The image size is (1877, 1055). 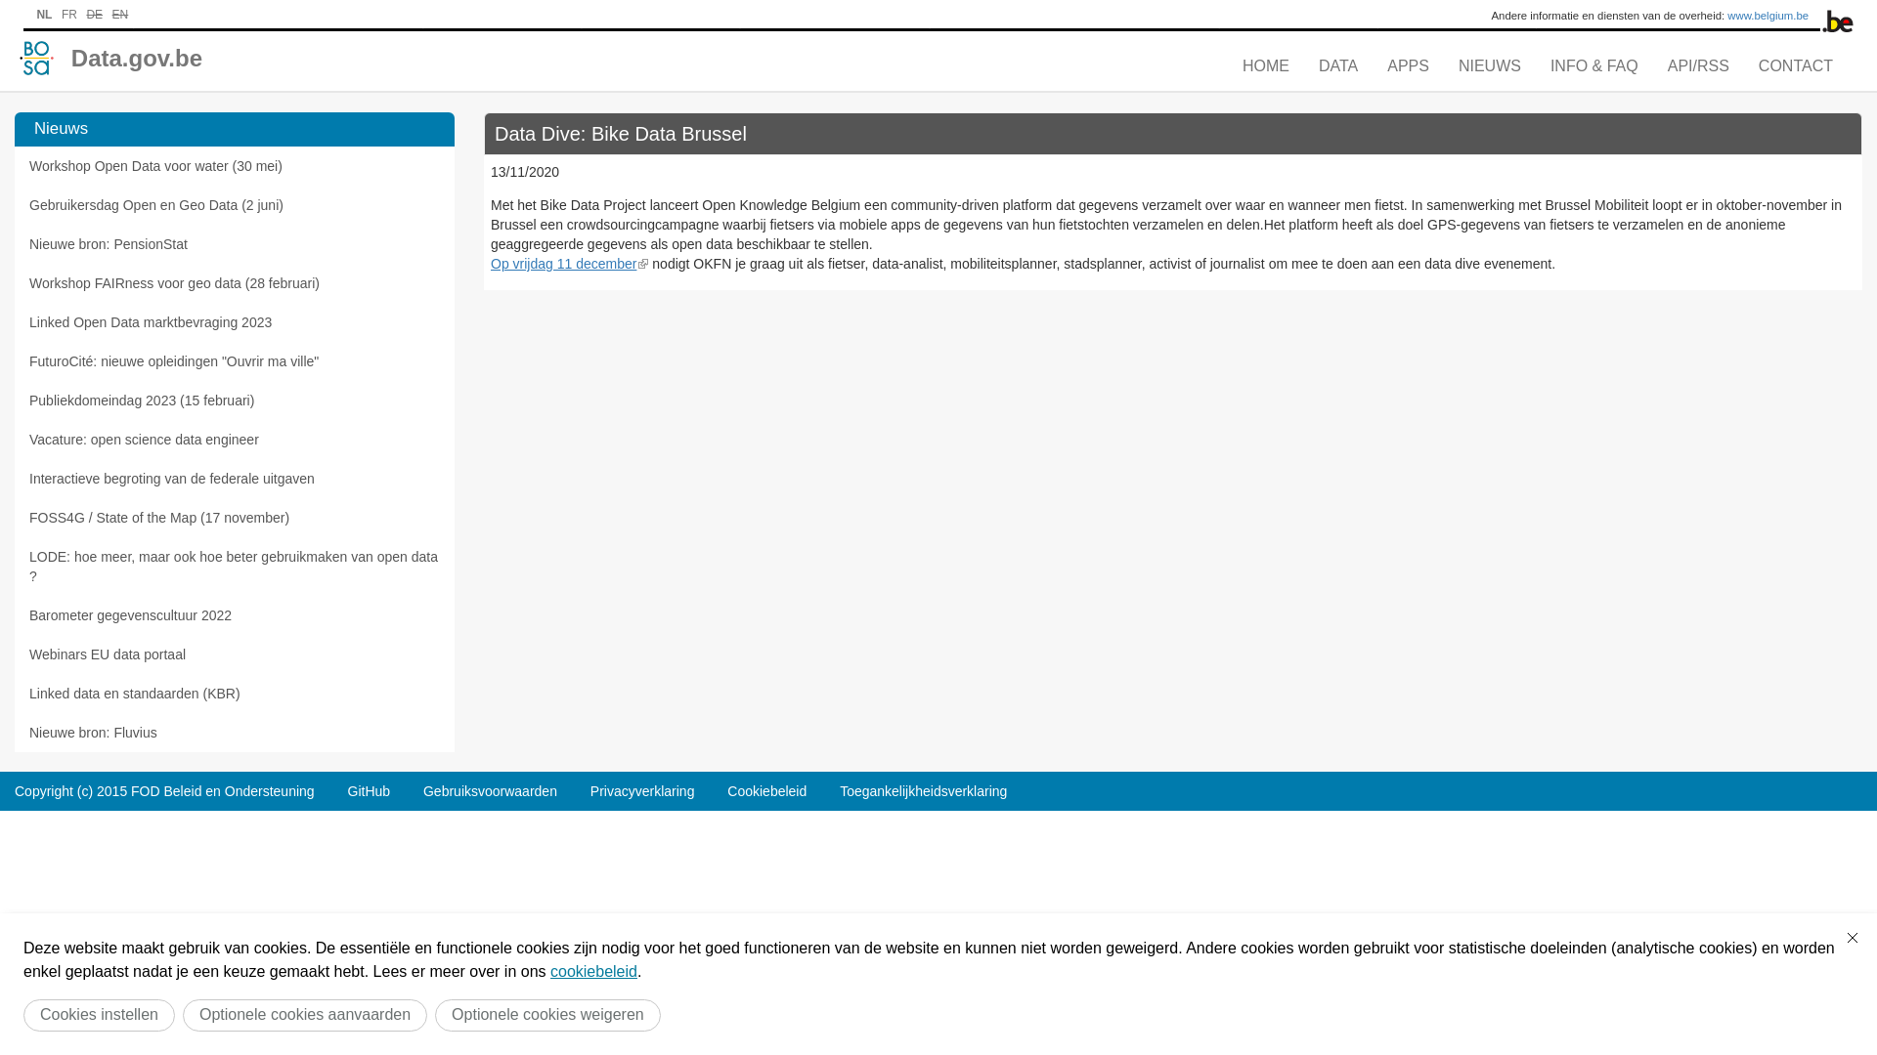 What do you see at coordinates (1338, 66) in the screenshot?
I see `DATA` at bounding box center [1338, 66].